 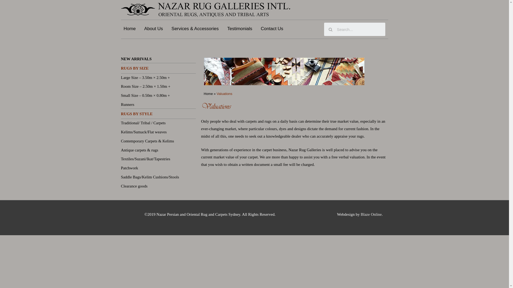 I want to click on Runners, so click(x=127, y=105).